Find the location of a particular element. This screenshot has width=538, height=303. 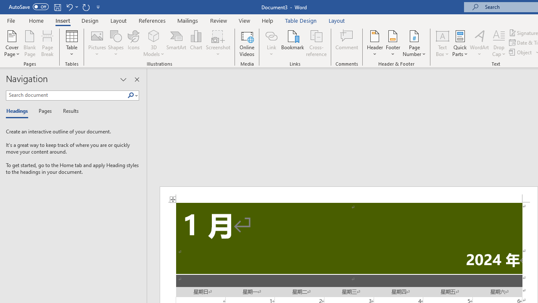

Screenshot is located at coordinates (218, 43).